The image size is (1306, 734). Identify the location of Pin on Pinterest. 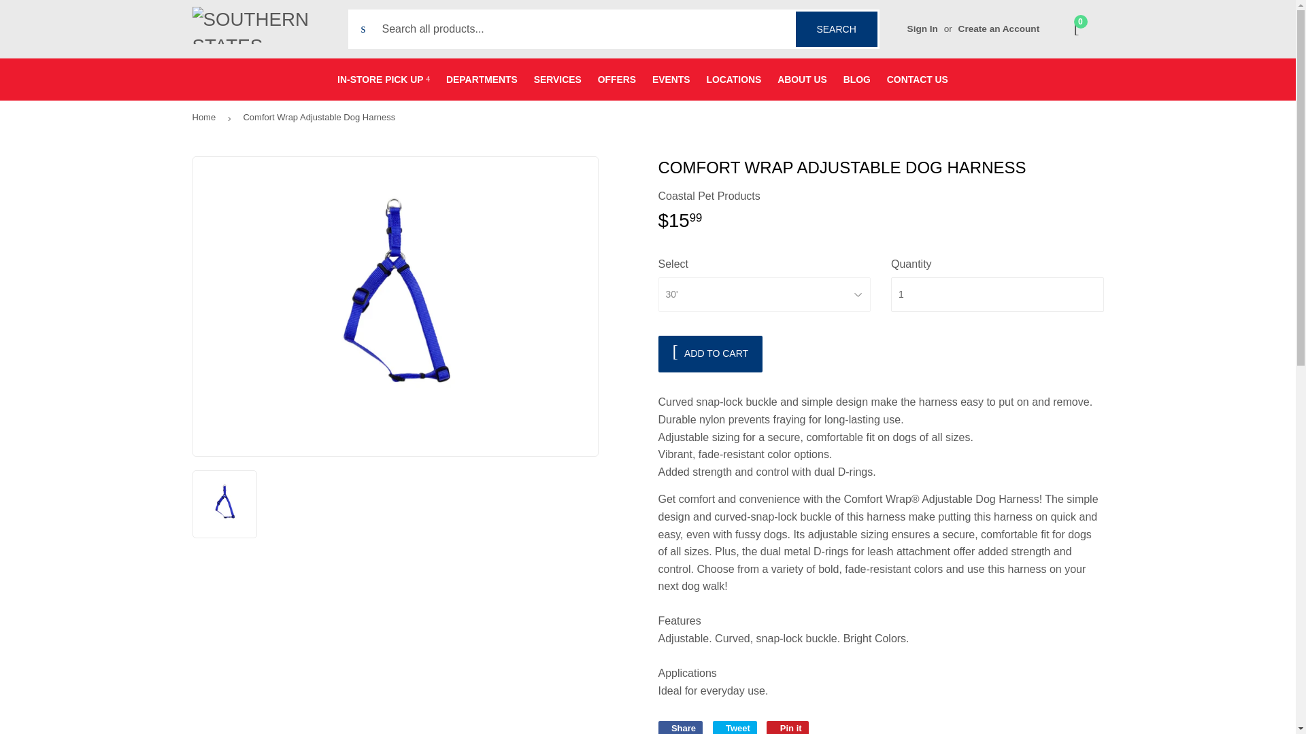
(788, 727).